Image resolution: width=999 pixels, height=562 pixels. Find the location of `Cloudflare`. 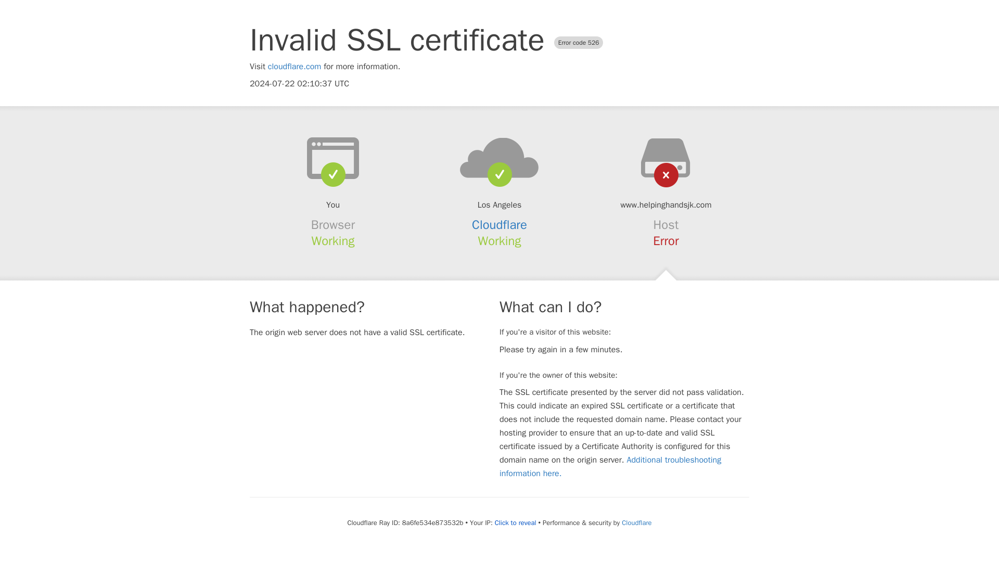

Cloudflare is located at coordinates (636, 522).